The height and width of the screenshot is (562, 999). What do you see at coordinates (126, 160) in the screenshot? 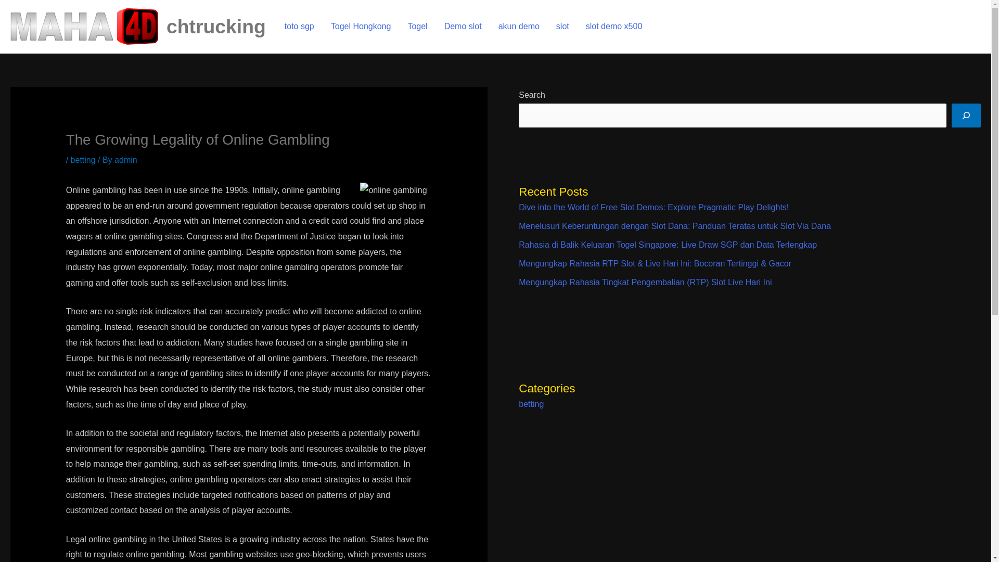
I see `admin` at bounding box center [126, 160].